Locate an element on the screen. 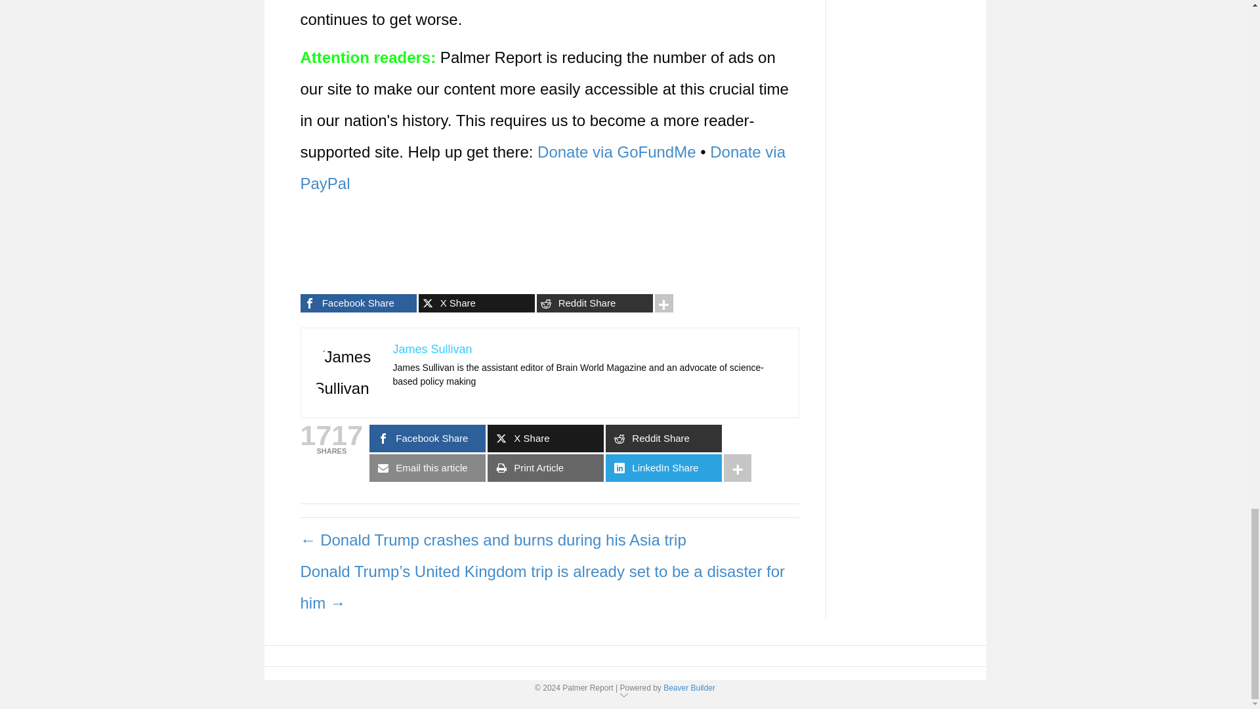 The image size is (1260, 709). Facebook Share is located at coordinates (358, 303).